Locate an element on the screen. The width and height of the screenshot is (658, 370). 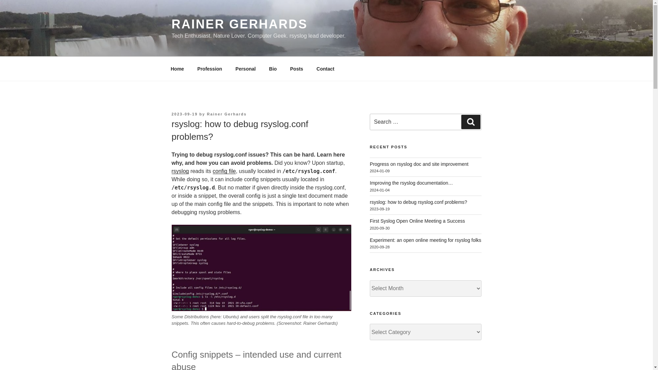
Contact is located at coordinates (325, 69).